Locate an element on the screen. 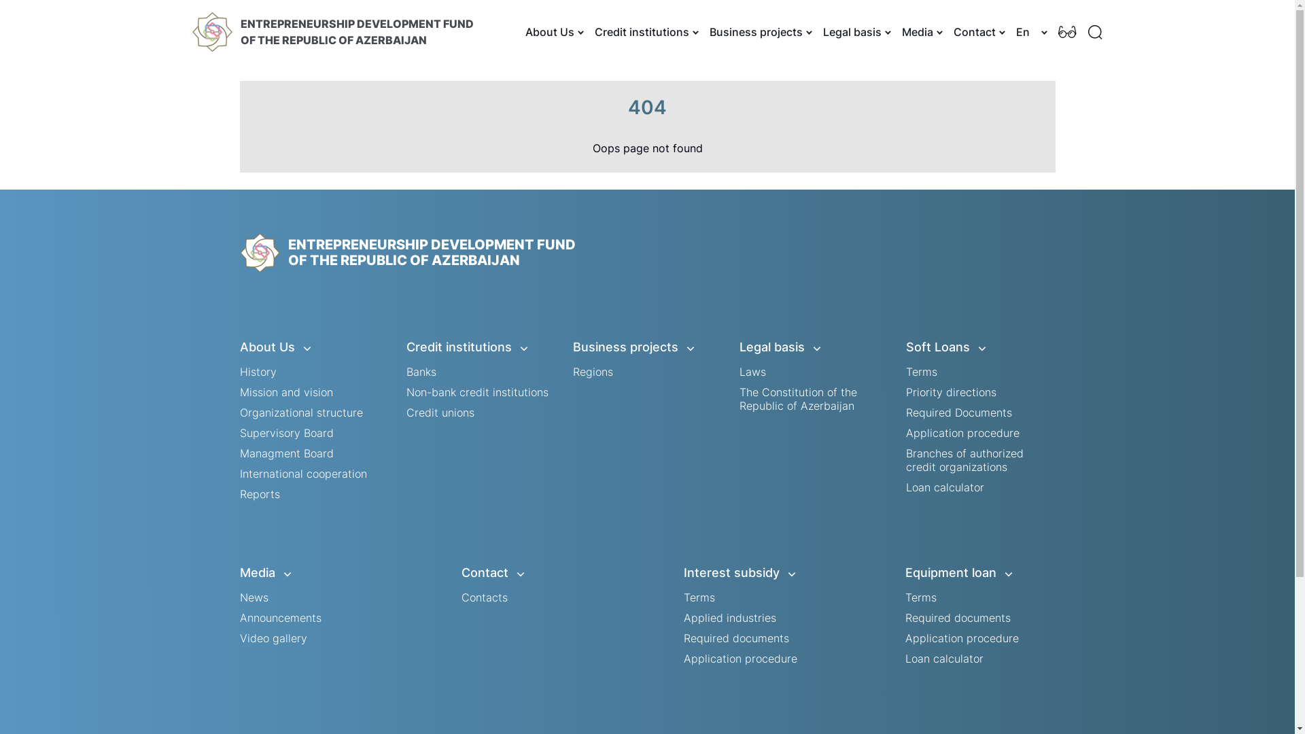 The height and width of the screenshot is (734, 1305). Media is located at coordinates (314, 573).